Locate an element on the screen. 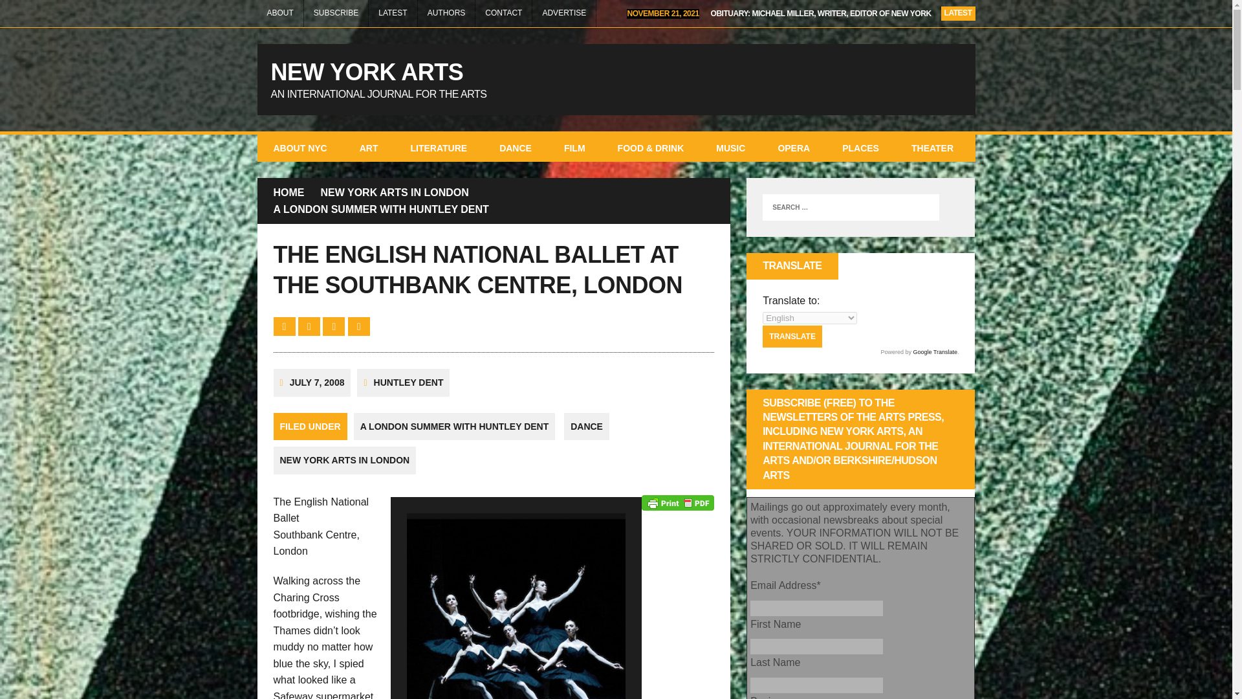  MUSIC is located at coordinates (730, 148).